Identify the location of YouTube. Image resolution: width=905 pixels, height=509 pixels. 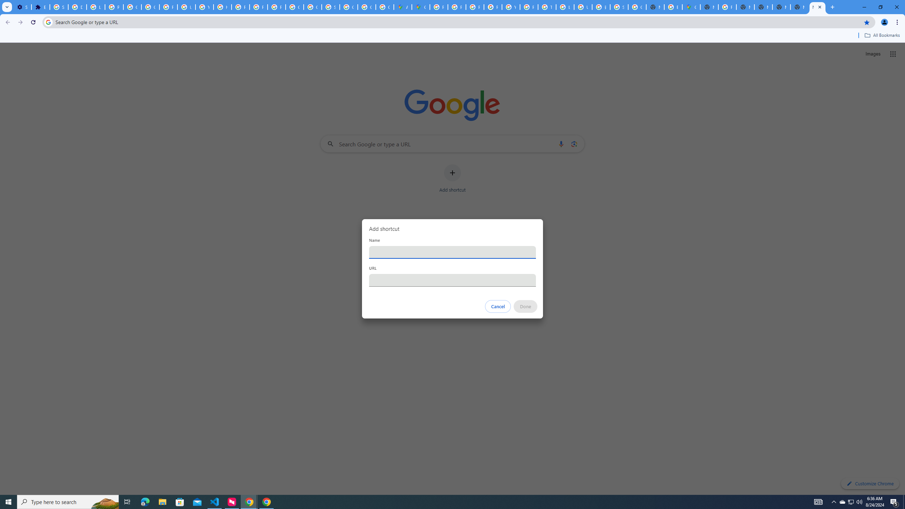
(510, 7).